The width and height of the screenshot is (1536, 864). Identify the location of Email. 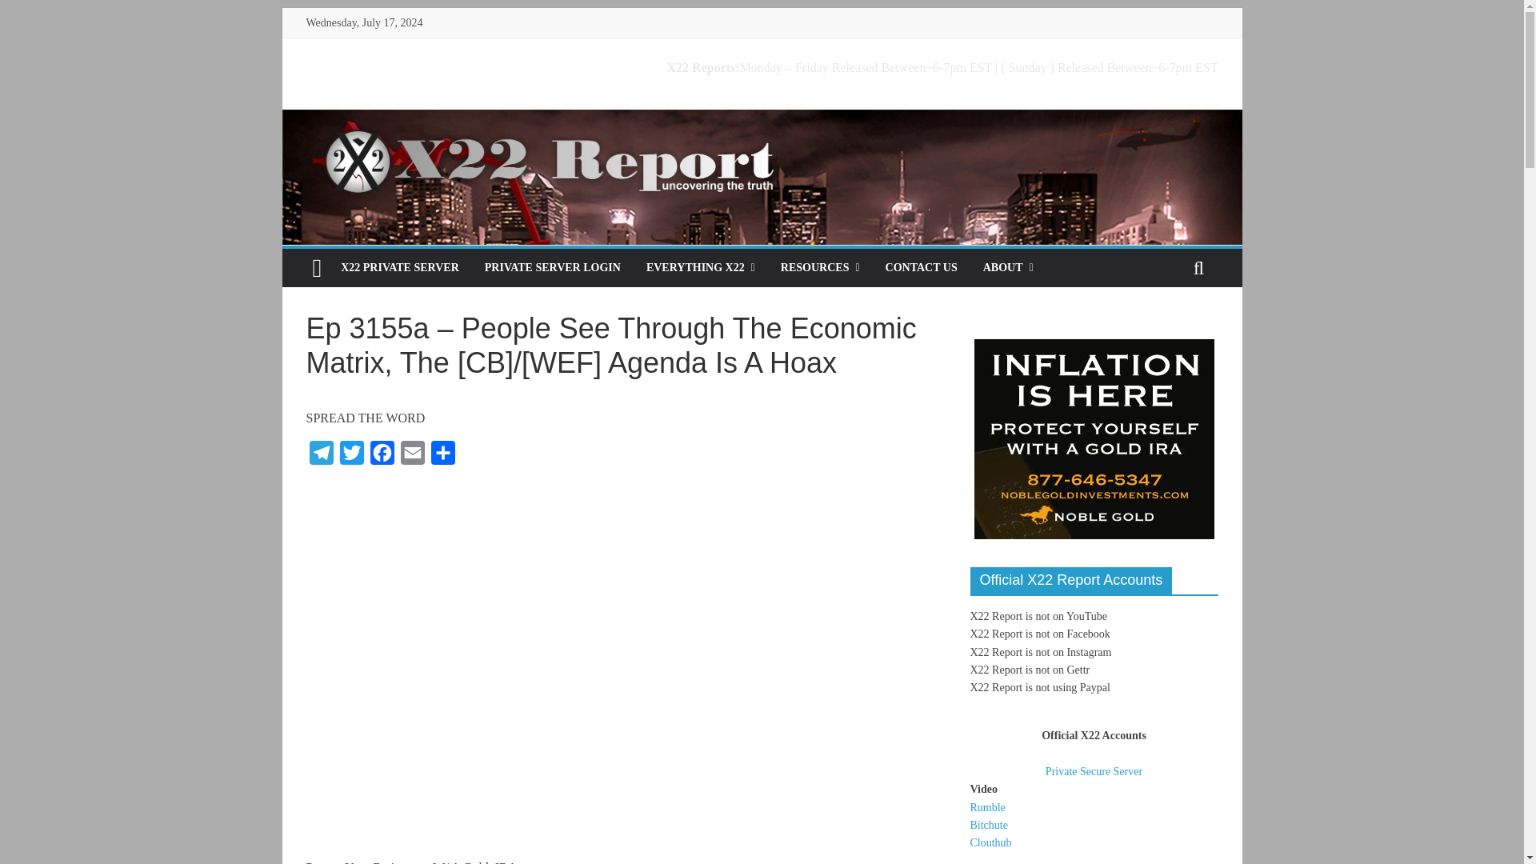
(411, 456).